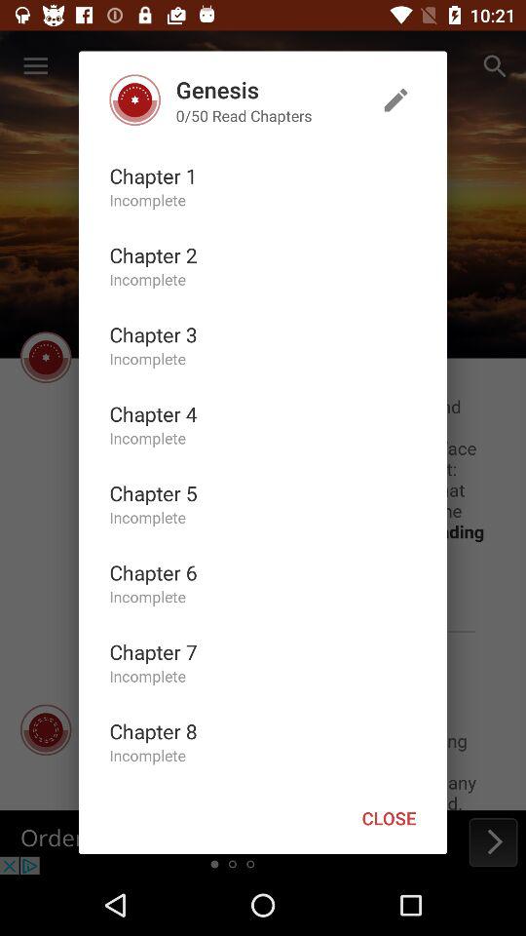 The width and height of the screenshot is (526, 936). I want to click on edit the settings edit the selection settings, so click(395, 99).